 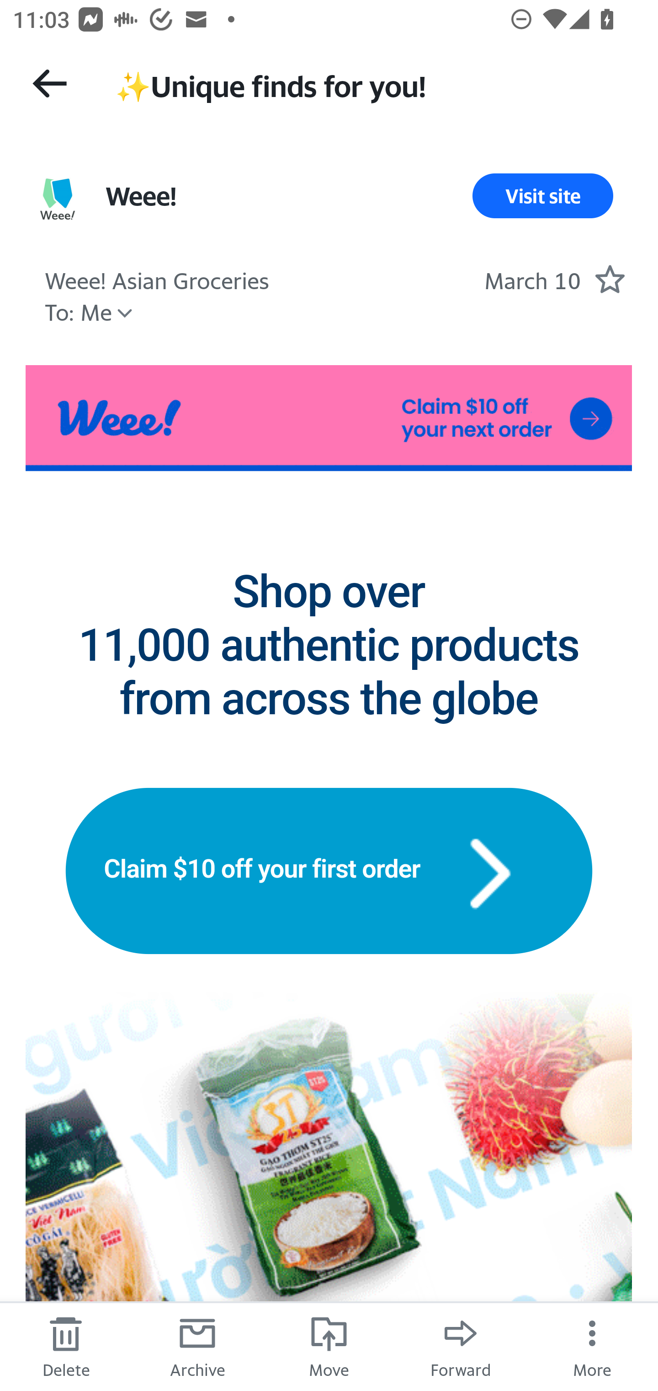 What do you see at coordinates (370, 84) in the screenshot?
I see `✨Unique finds for you!` at bounding box center [370, 84].